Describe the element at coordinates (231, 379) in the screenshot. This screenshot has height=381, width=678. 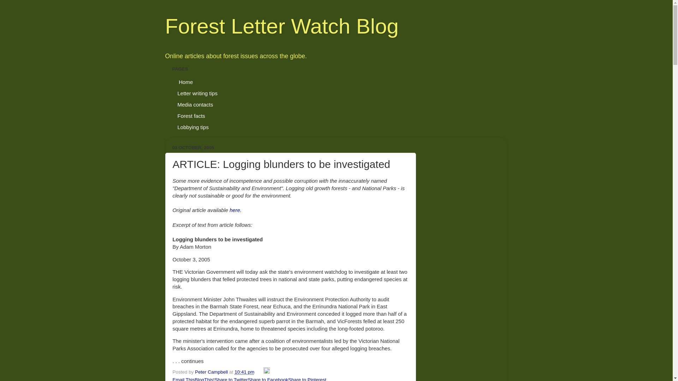
I see `Share to Twitter` at that location.